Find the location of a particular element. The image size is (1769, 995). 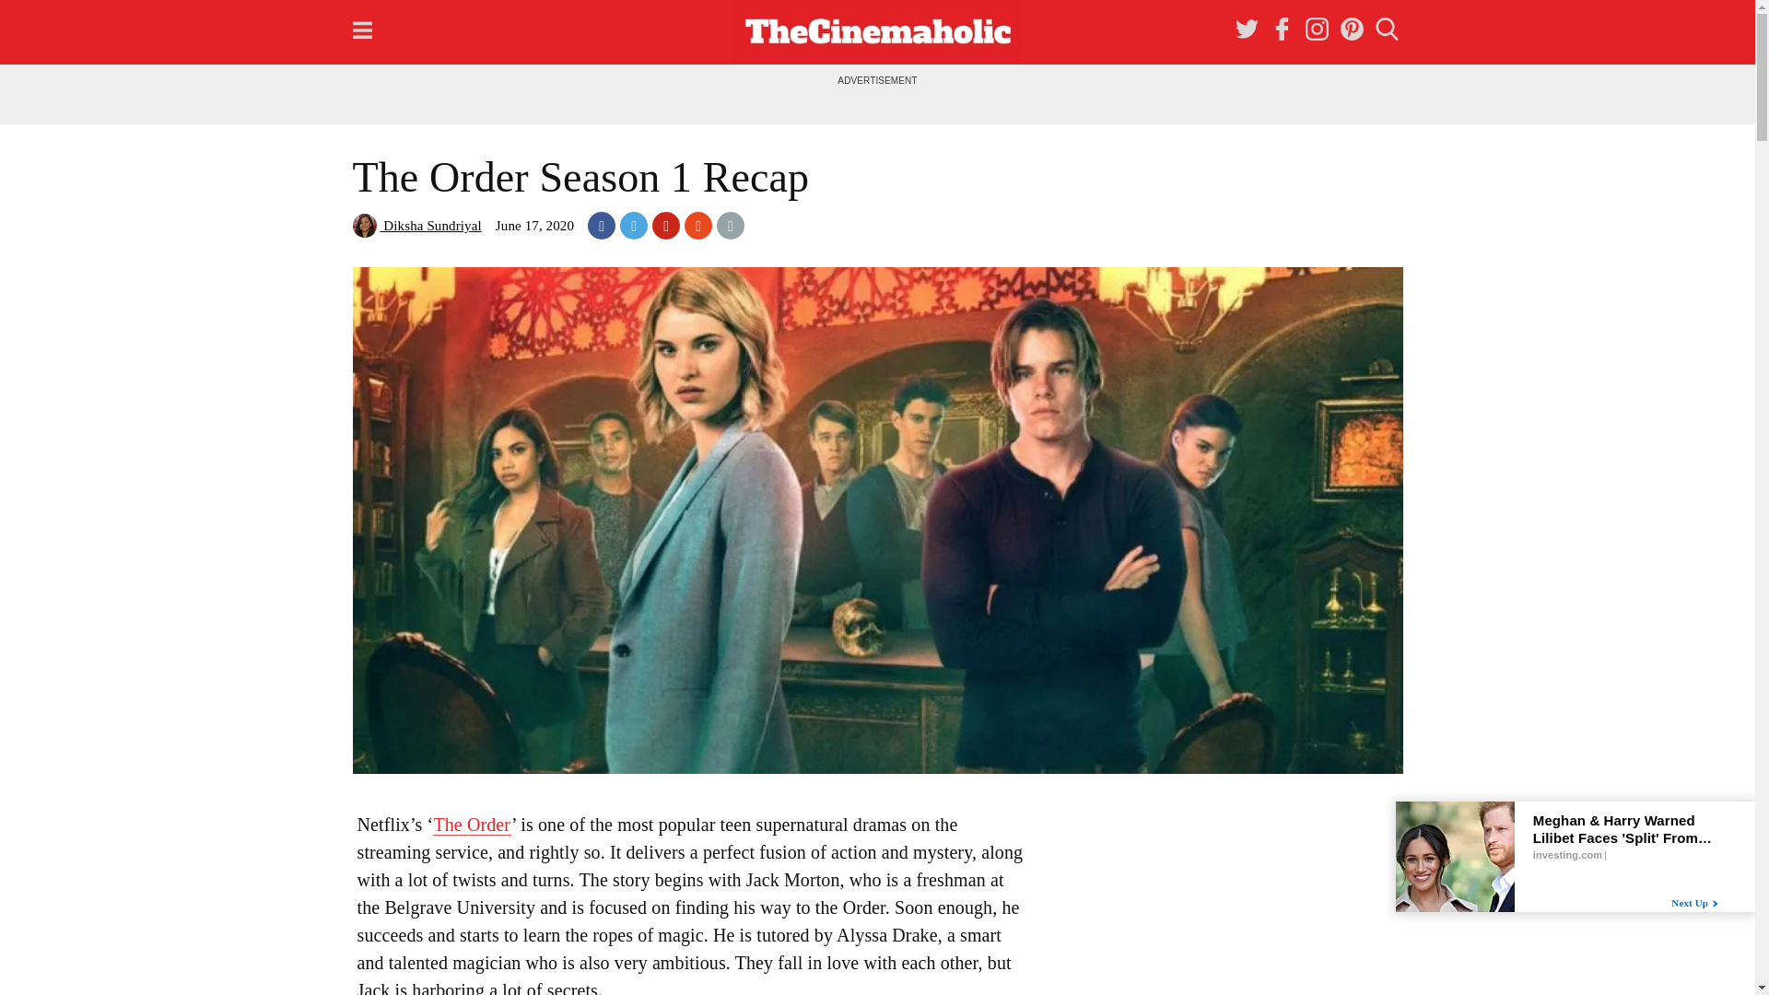

Diksha Sundriyal is located at coordinates (416, 225).